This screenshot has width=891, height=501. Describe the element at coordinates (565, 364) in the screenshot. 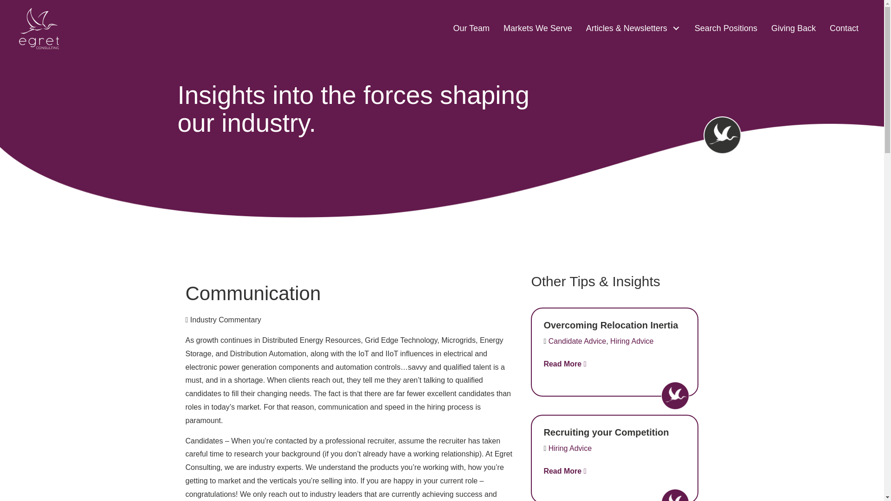

I see `Read More` at that location.